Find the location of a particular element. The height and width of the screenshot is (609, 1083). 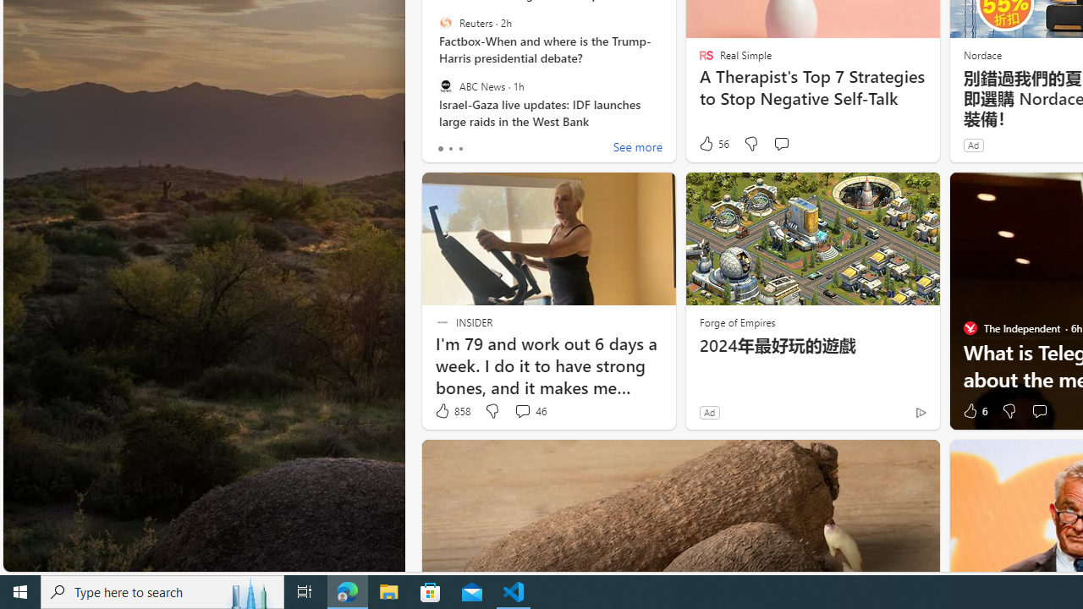

56 Like is located at coordinates (713, 144).